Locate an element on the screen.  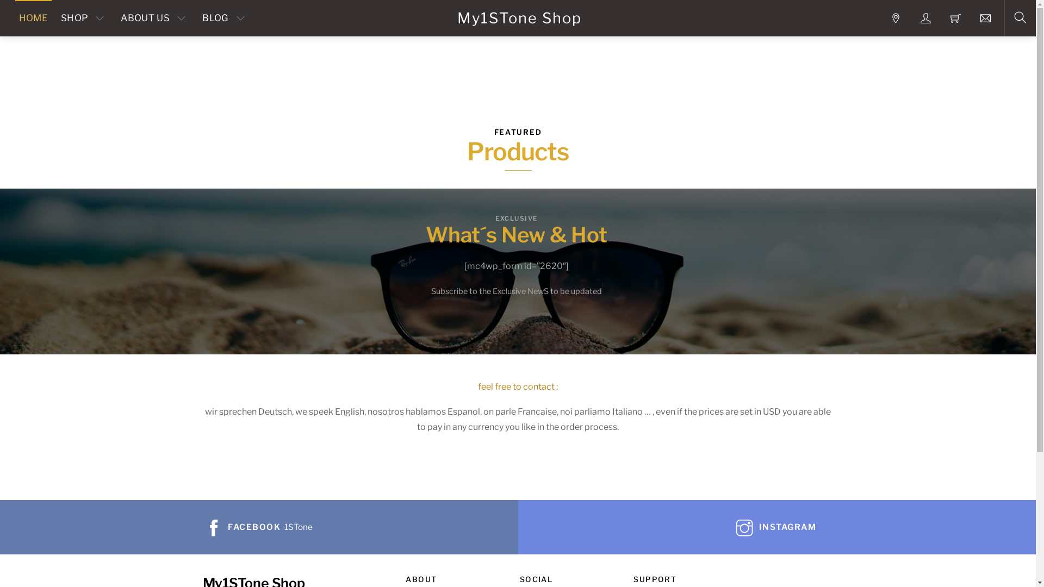
INSTAGRAM is located at coordinates (776, 527).